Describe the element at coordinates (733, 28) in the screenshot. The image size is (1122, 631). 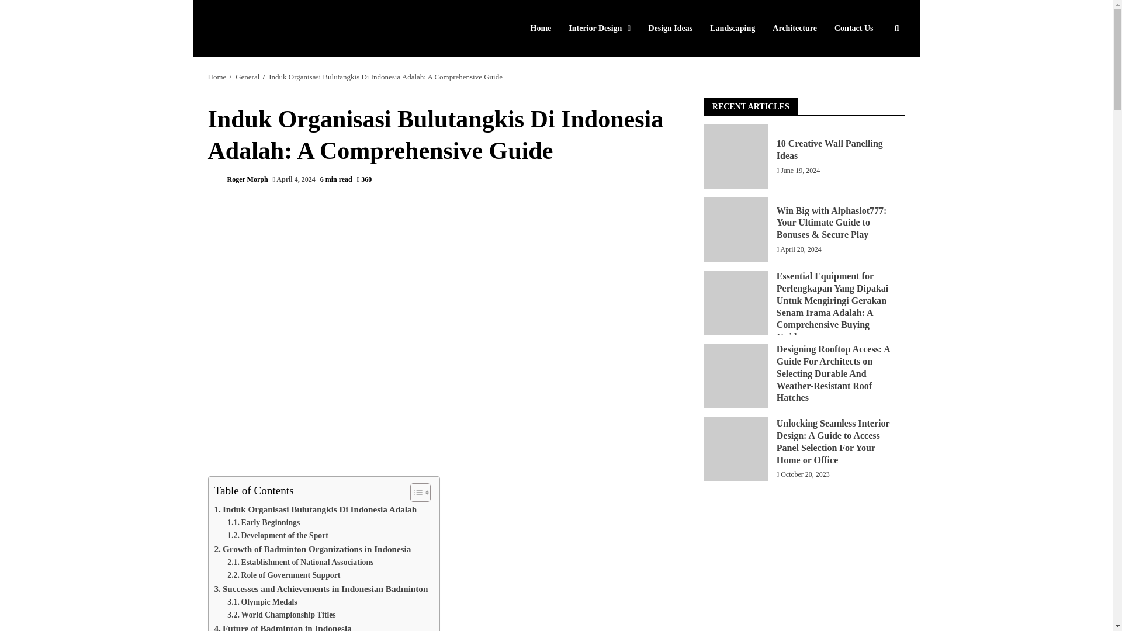
I see `Landscaping` at that location.